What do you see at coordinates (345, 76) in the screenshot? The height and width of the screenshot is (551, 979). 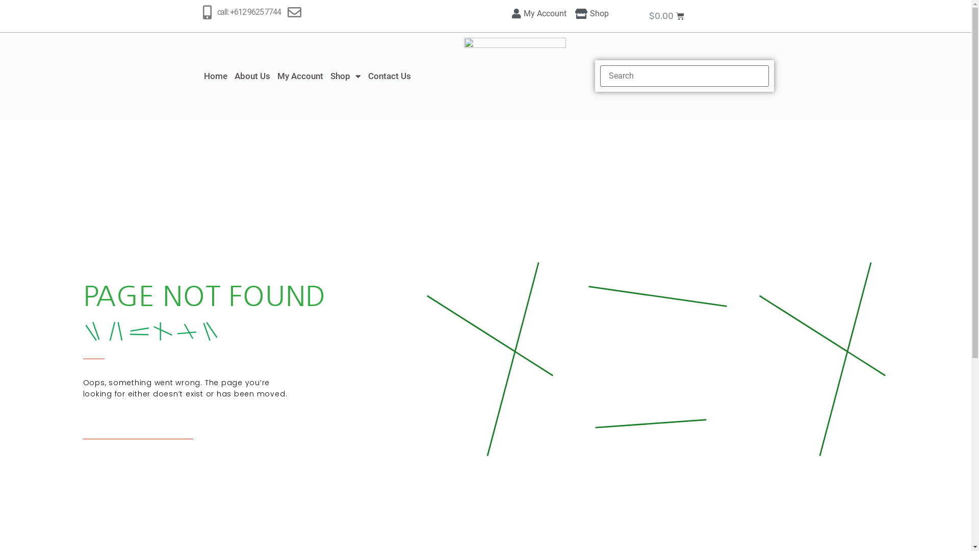 I see `Shop` at bounding box center [345, 76].